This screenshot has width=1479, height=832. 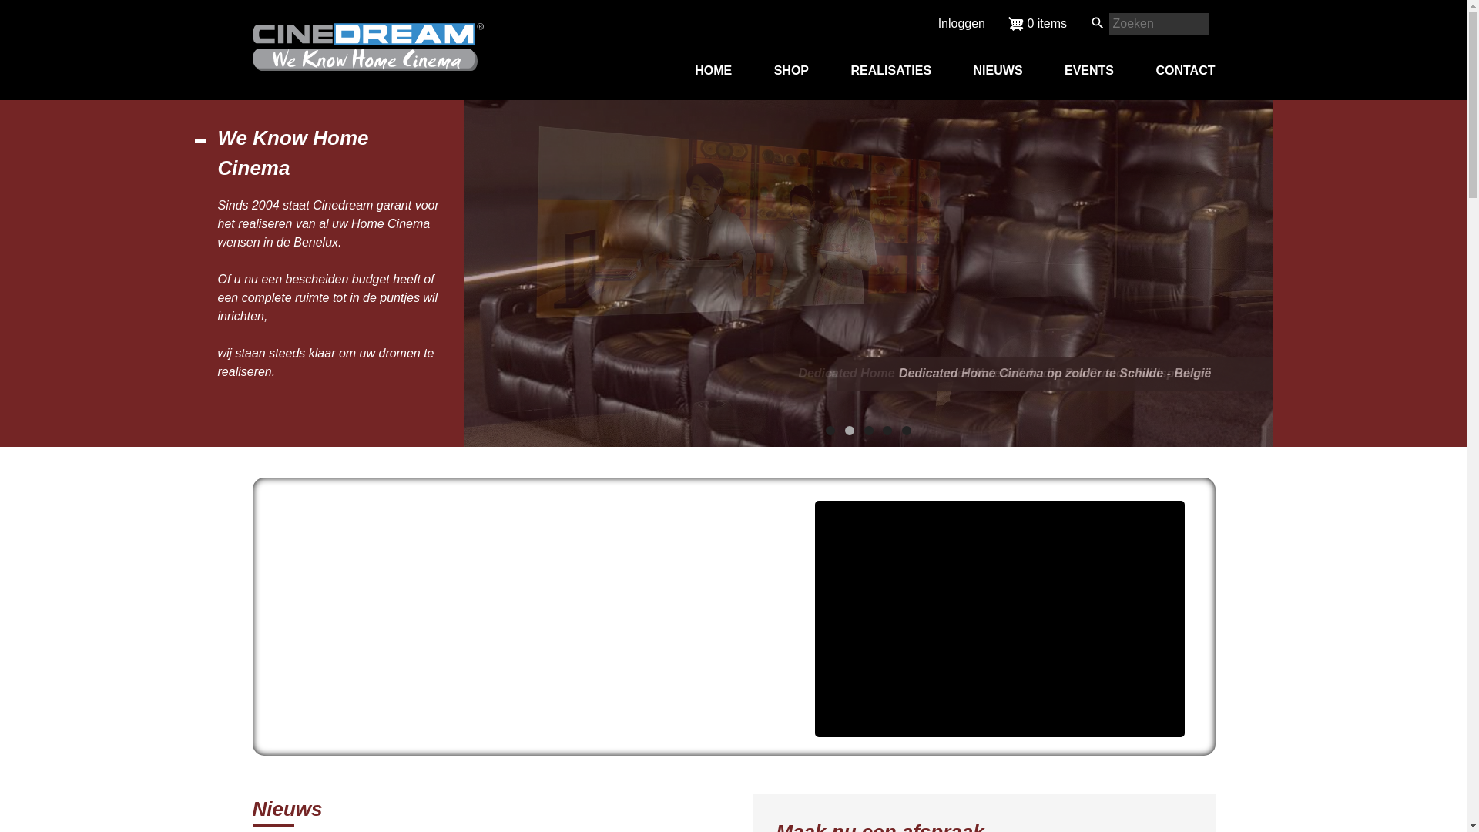 What do you see at coordinates (868, 276) in the screenshot?
I see `Afbeelding` at bounding box center [868, 276].